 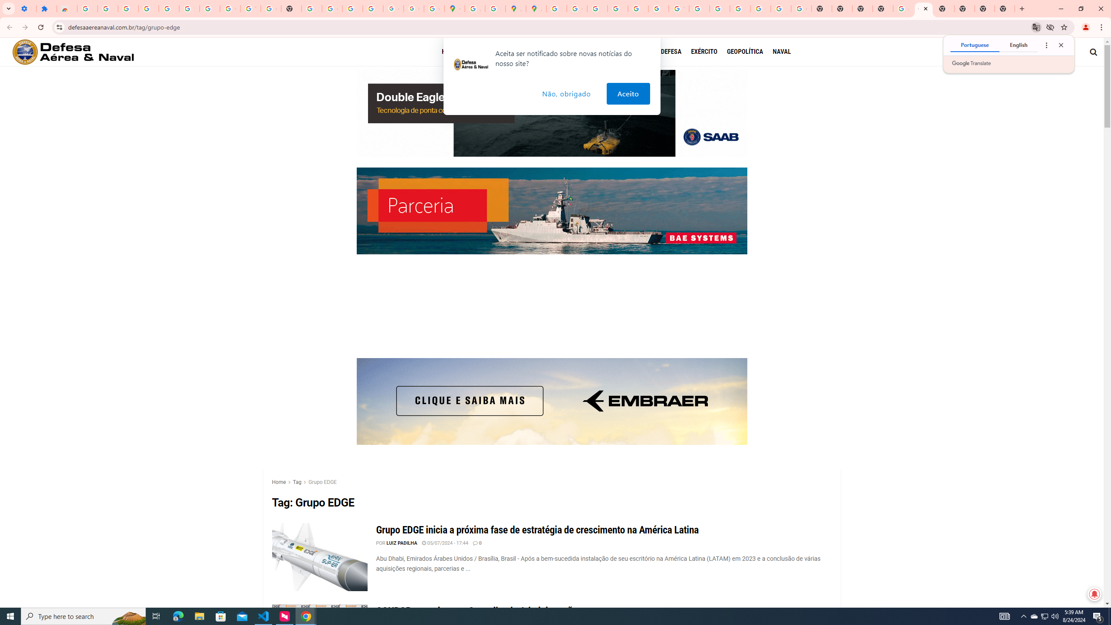 What do you see at coordinates (604, 52) in the screenshot?
I see `AutomationID: menu-item-105114` at bounding box center [604, 52].